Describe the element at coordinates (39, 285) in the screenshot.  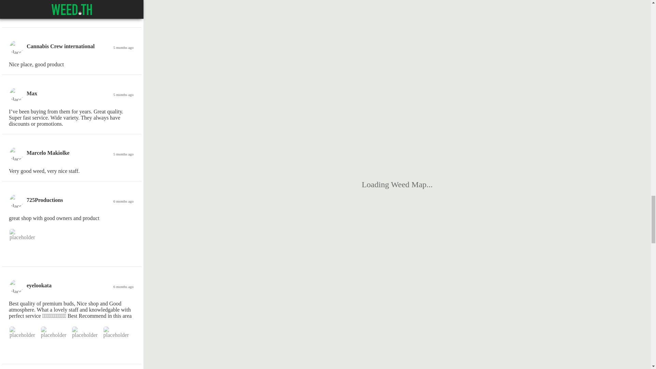
I see `eyelookata` at that location.